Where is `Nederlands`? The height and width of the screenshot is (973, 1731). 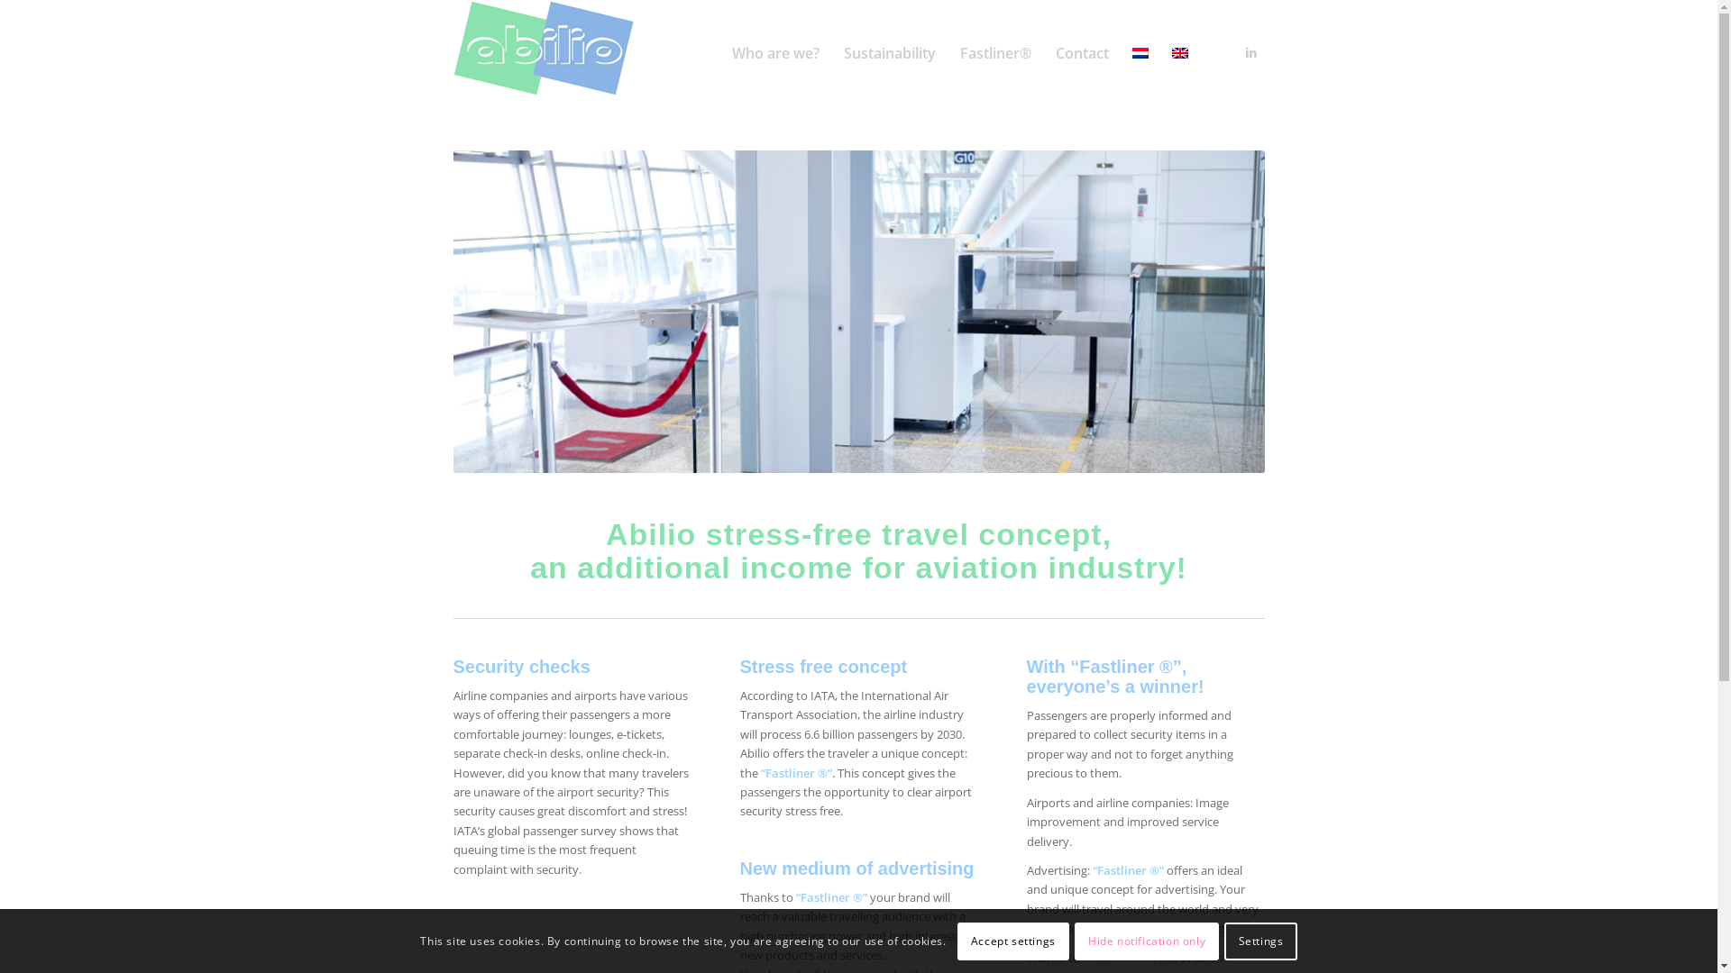 Nederlands is located at coordinates (1140, 53).